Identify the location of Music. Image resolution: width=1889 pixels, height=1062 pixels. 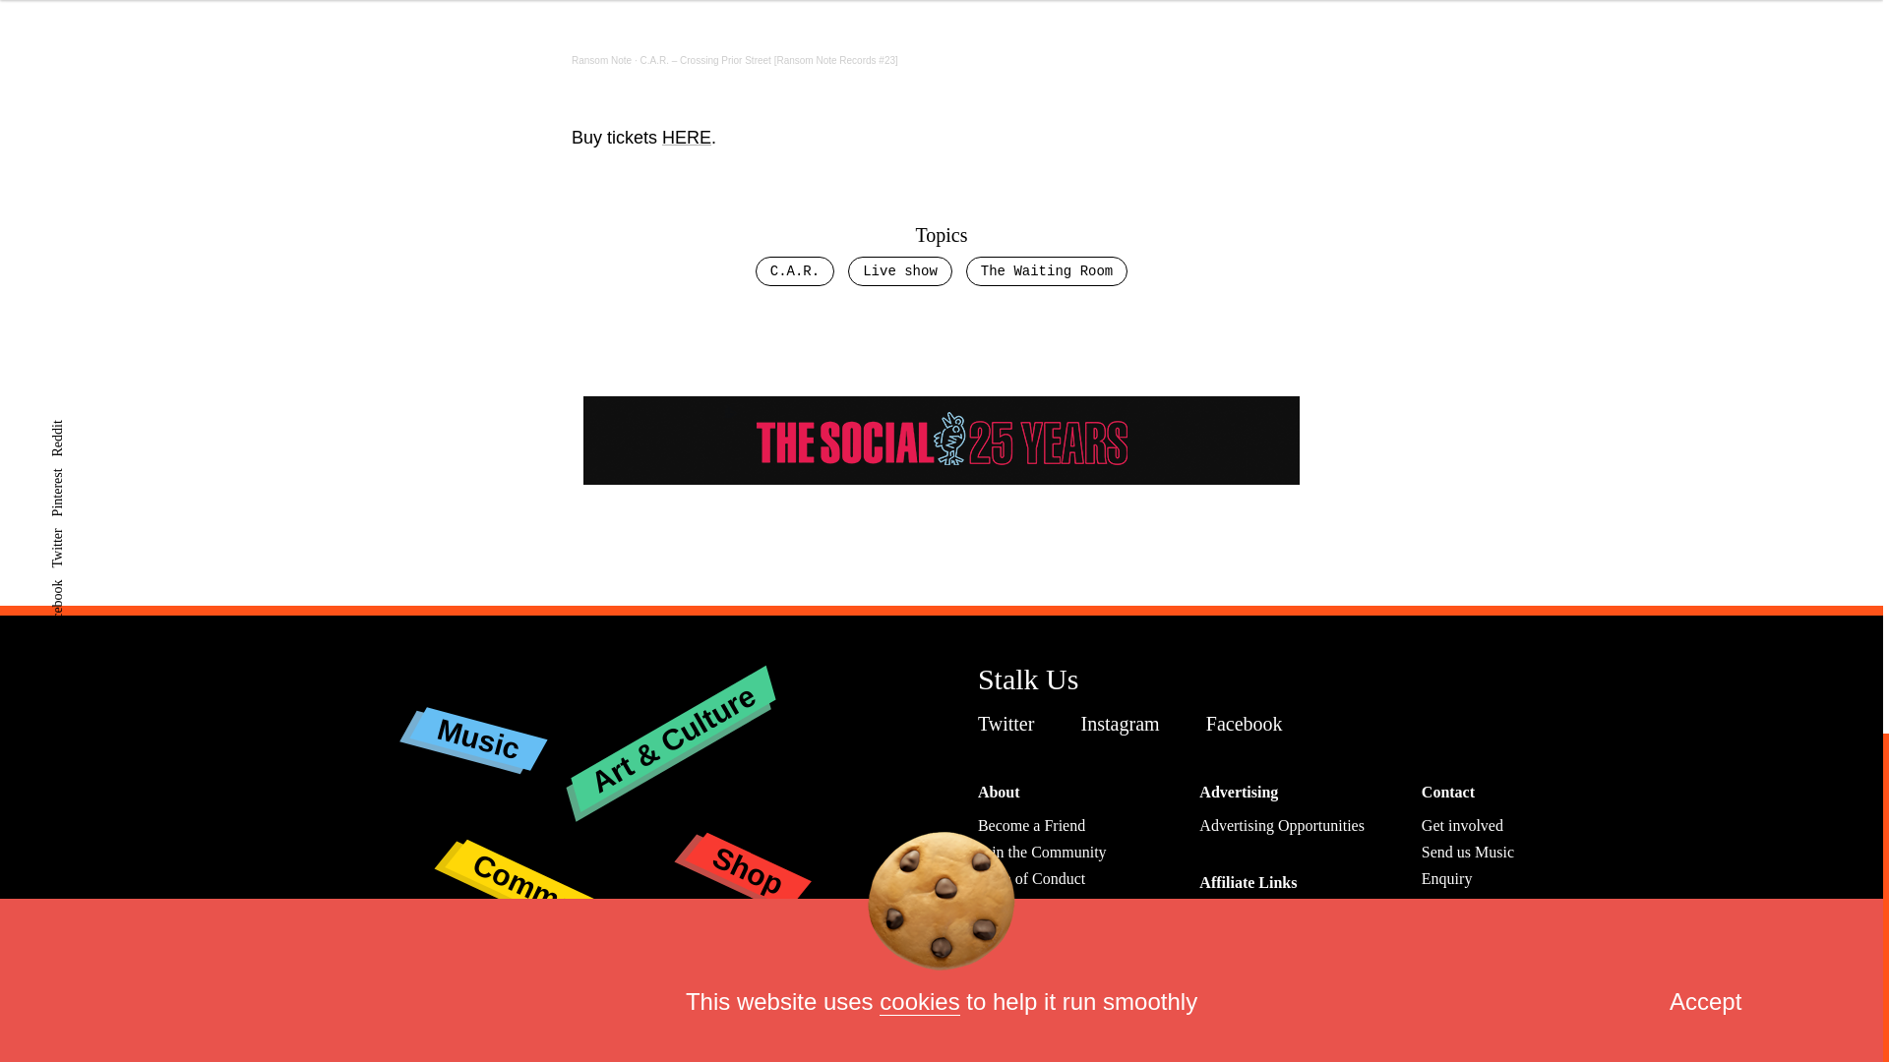
(476, 723).